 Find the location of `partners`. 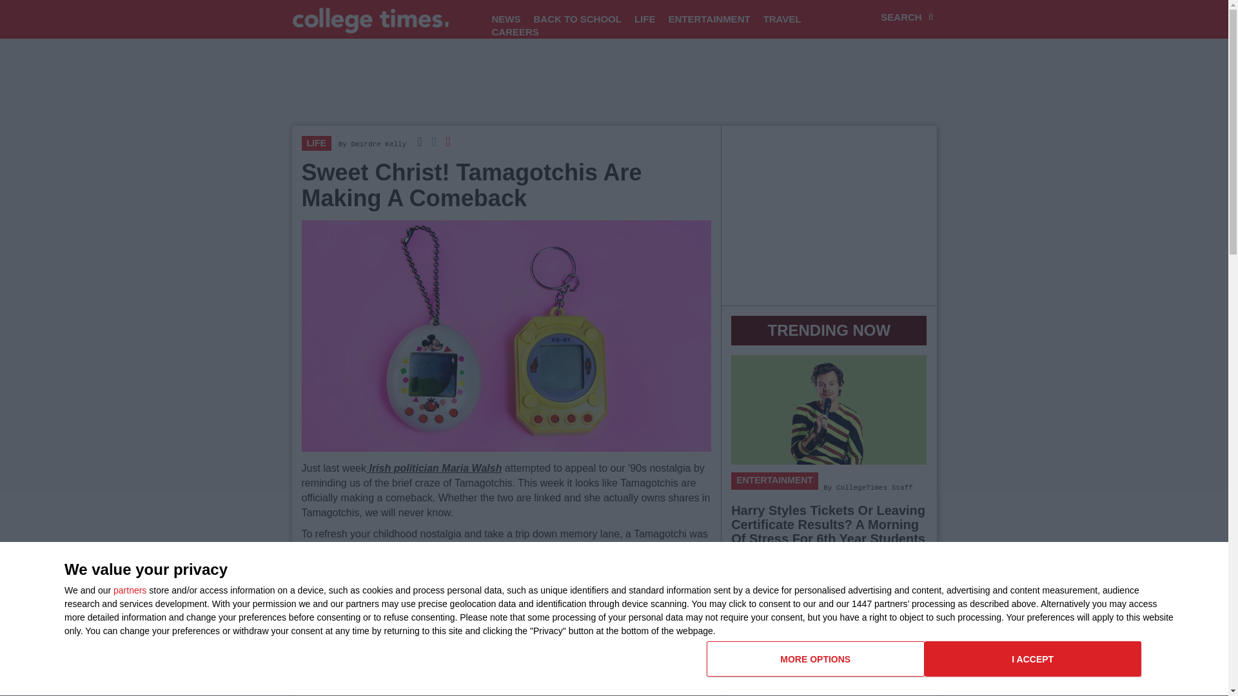

partners is located at coordinates (130, 590).